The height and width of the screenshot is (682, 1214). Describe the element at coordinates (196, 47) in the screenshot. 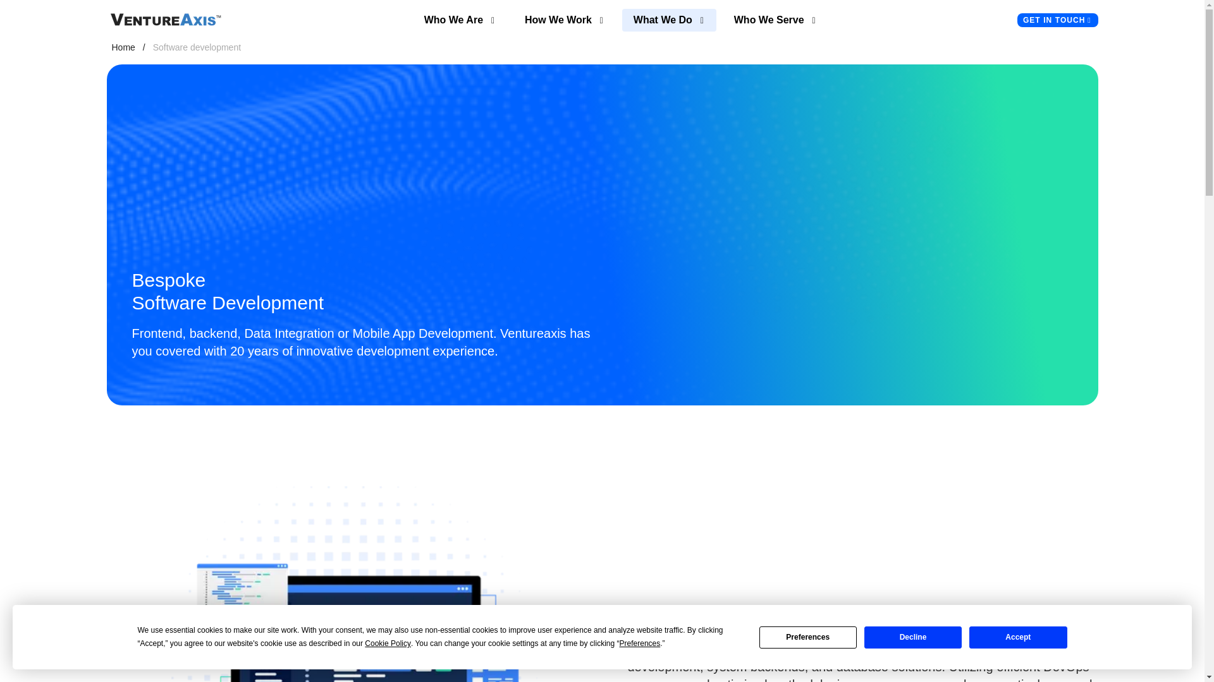

I see `Software development` at that location.